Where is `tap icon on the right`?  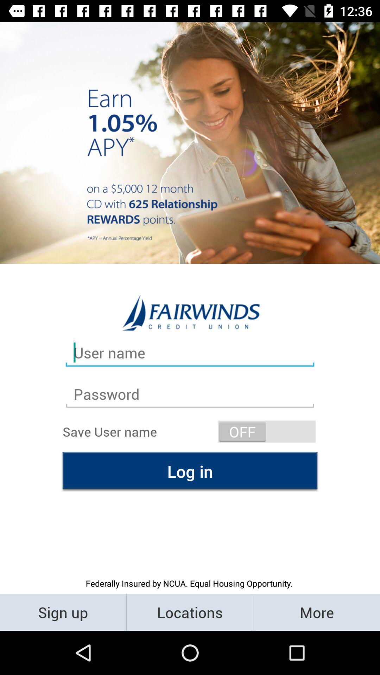
tap icon on the right is located at coordinates (267, 432).